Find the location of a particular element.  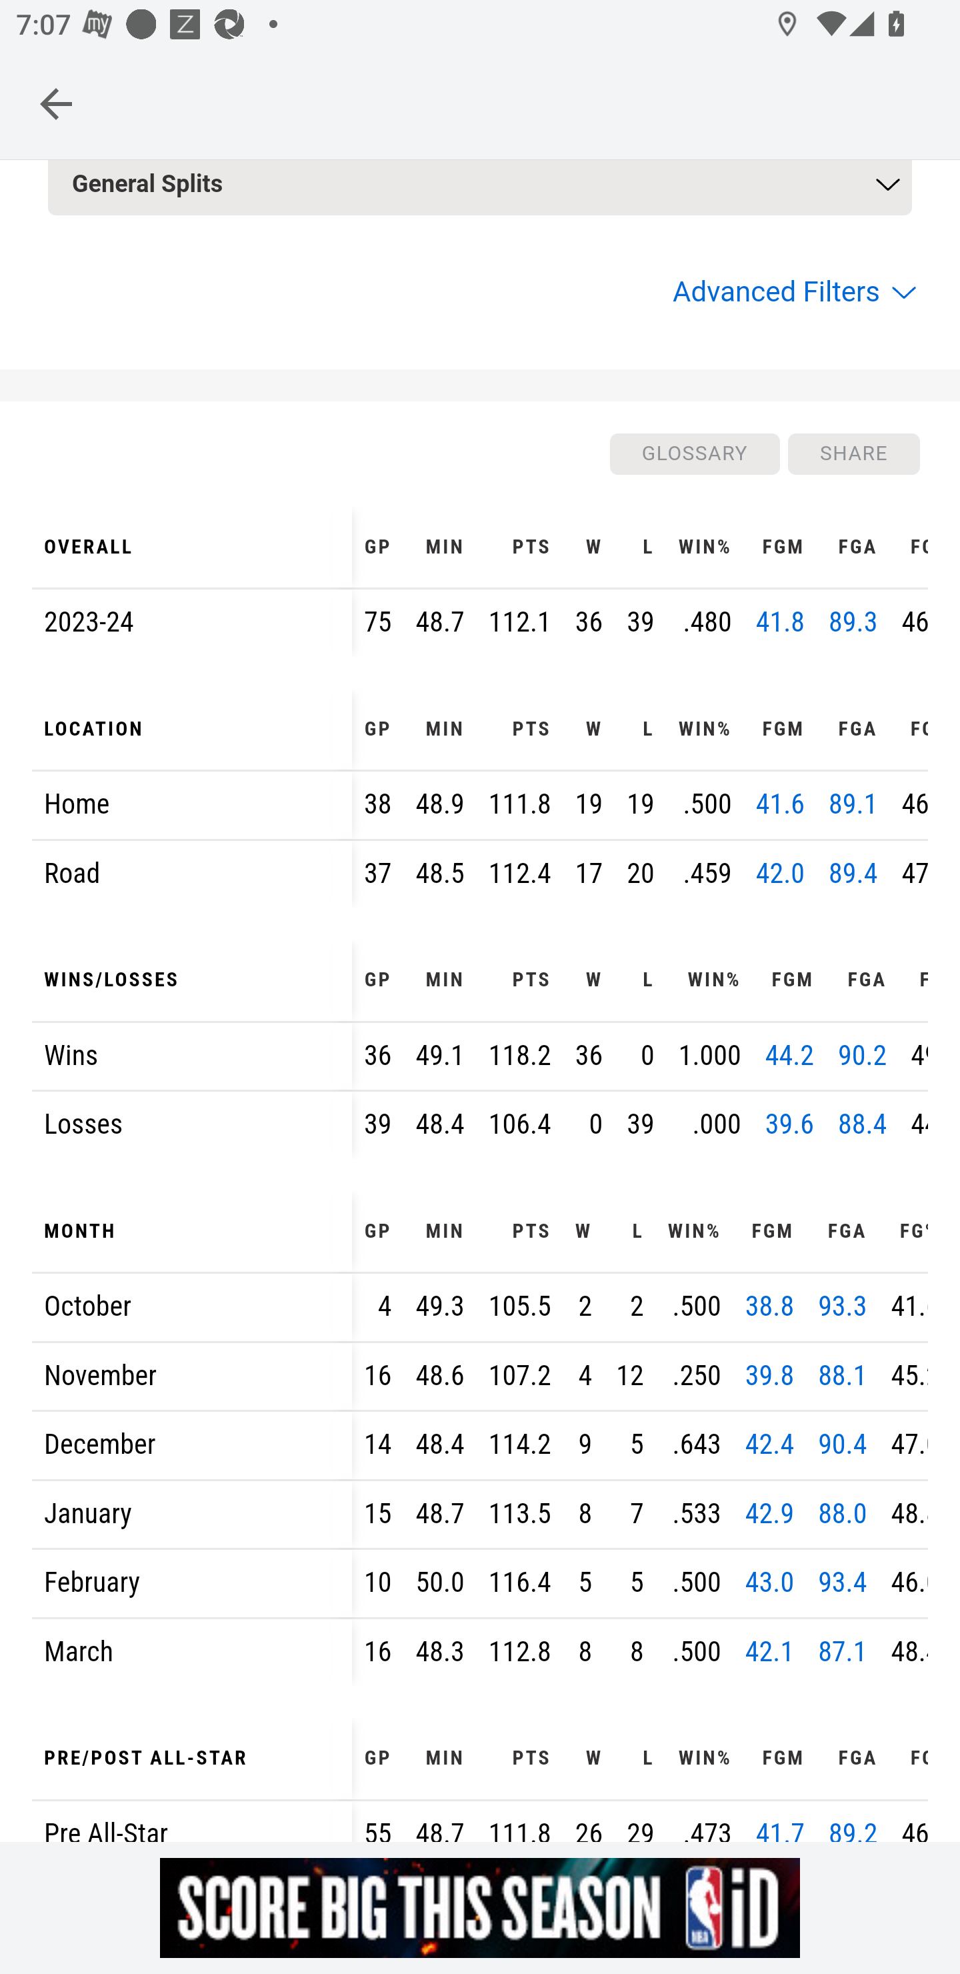

93.3 is located at coordinates (843, 1307).